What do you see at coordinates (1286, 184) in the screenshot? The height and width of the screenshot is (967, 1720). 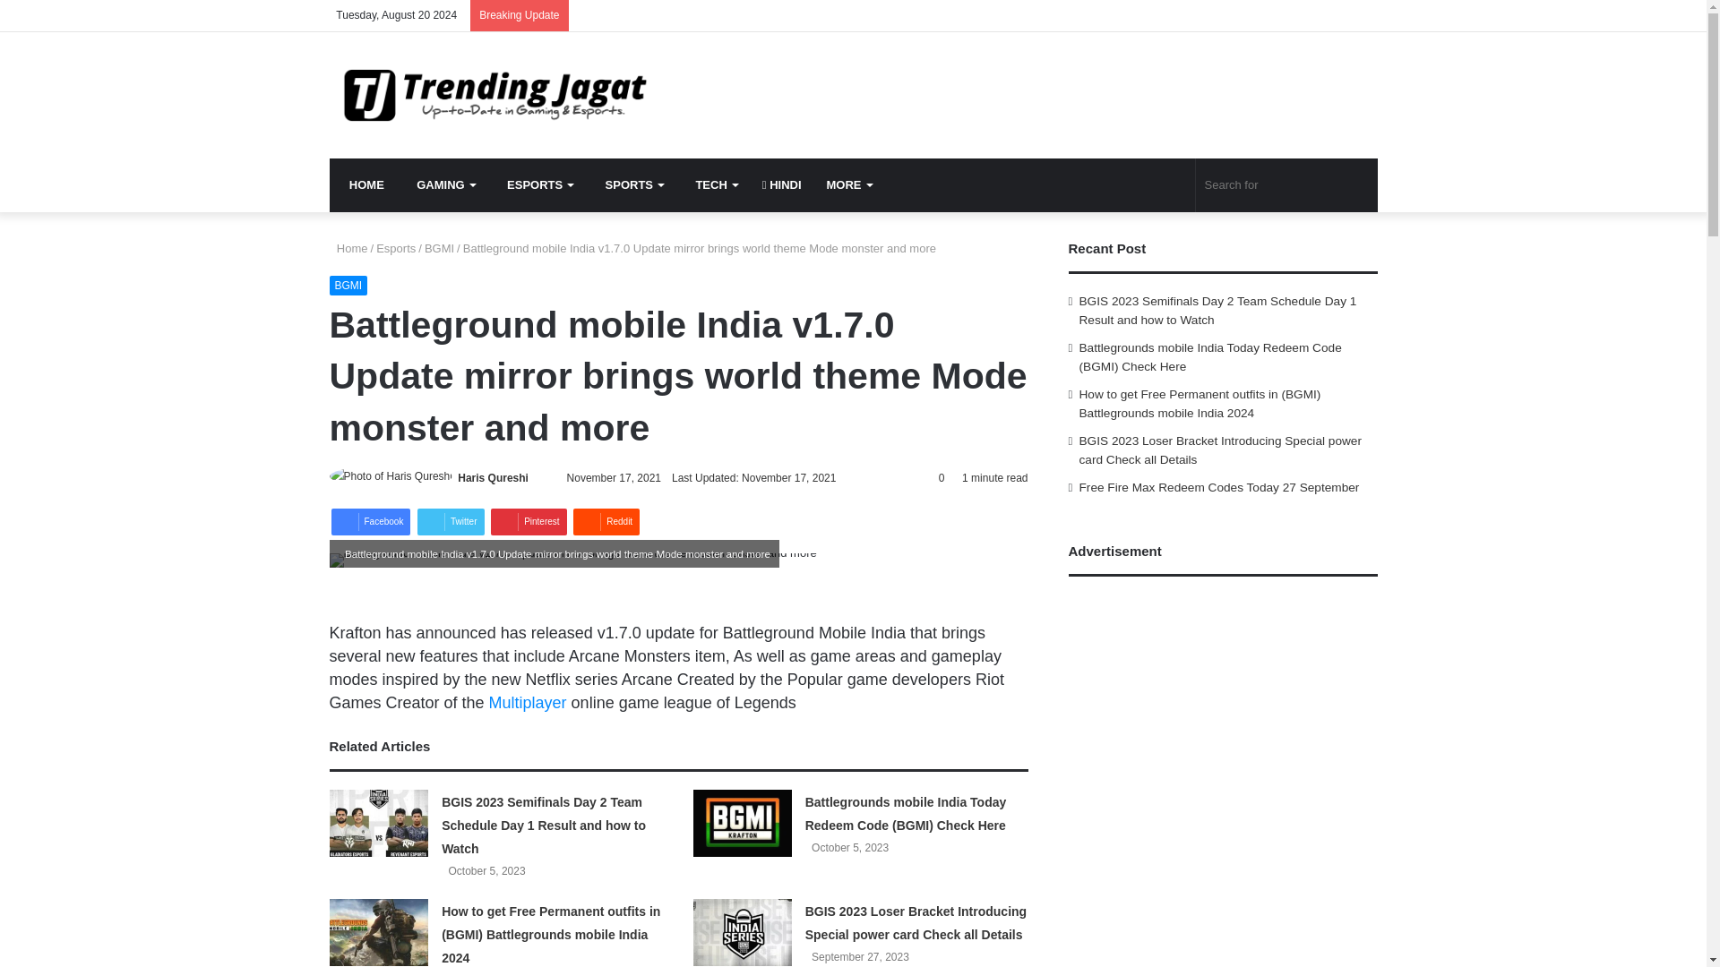 I see `Search for` at bounding box center [1286, 184].